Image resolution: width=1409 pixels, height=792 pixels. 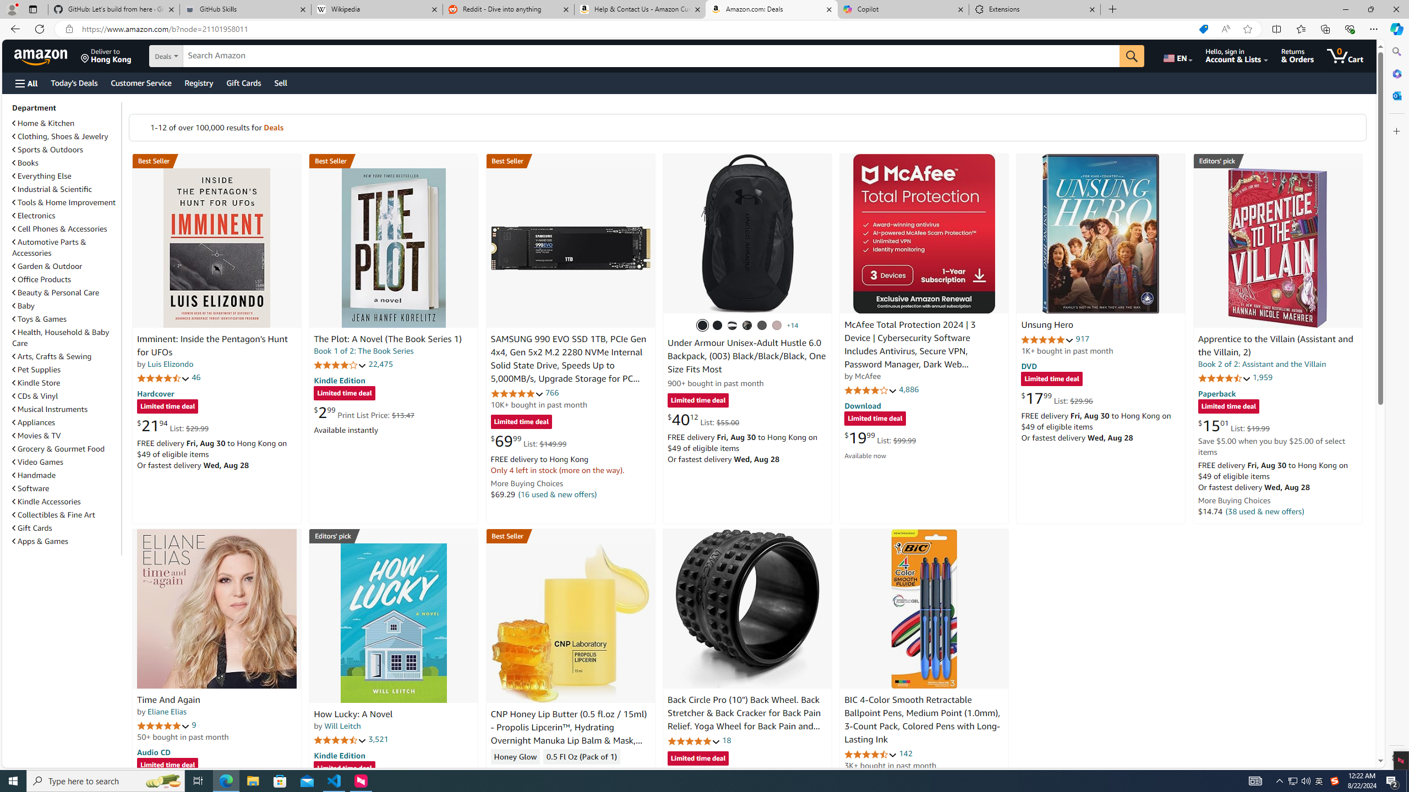 What do you see at coordinates (196, 377) in the screenshot?
I see `46` at bounding box center [196, 377].